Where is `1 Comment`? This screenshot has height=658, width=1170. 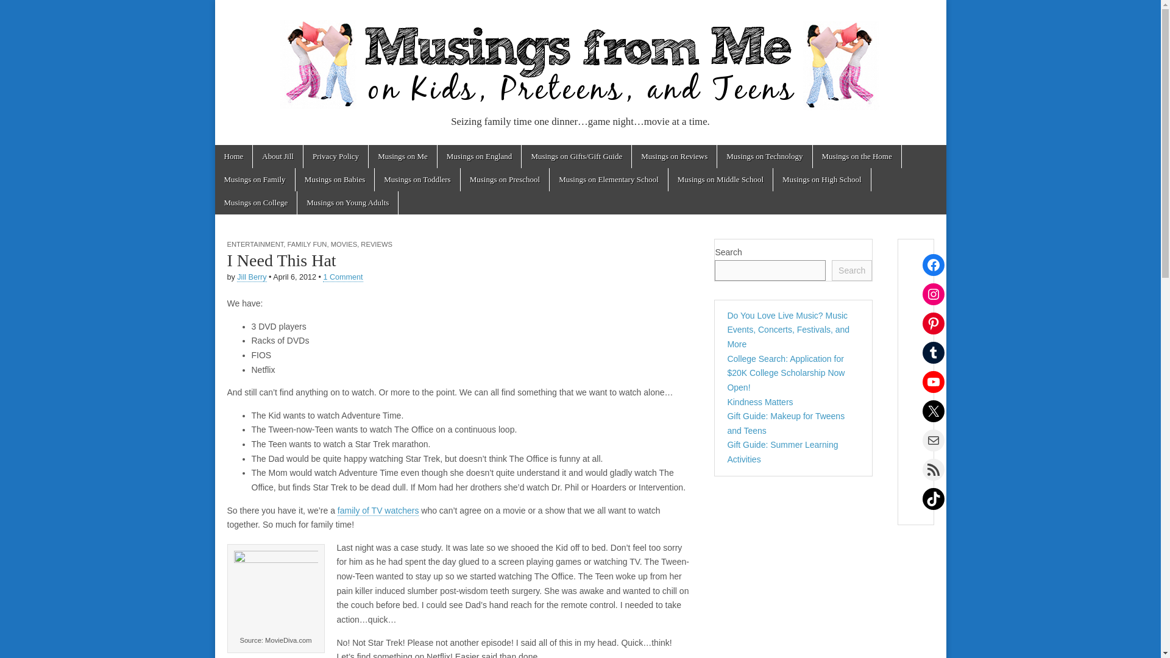 1 Comment is located at coordinates (342, 278).